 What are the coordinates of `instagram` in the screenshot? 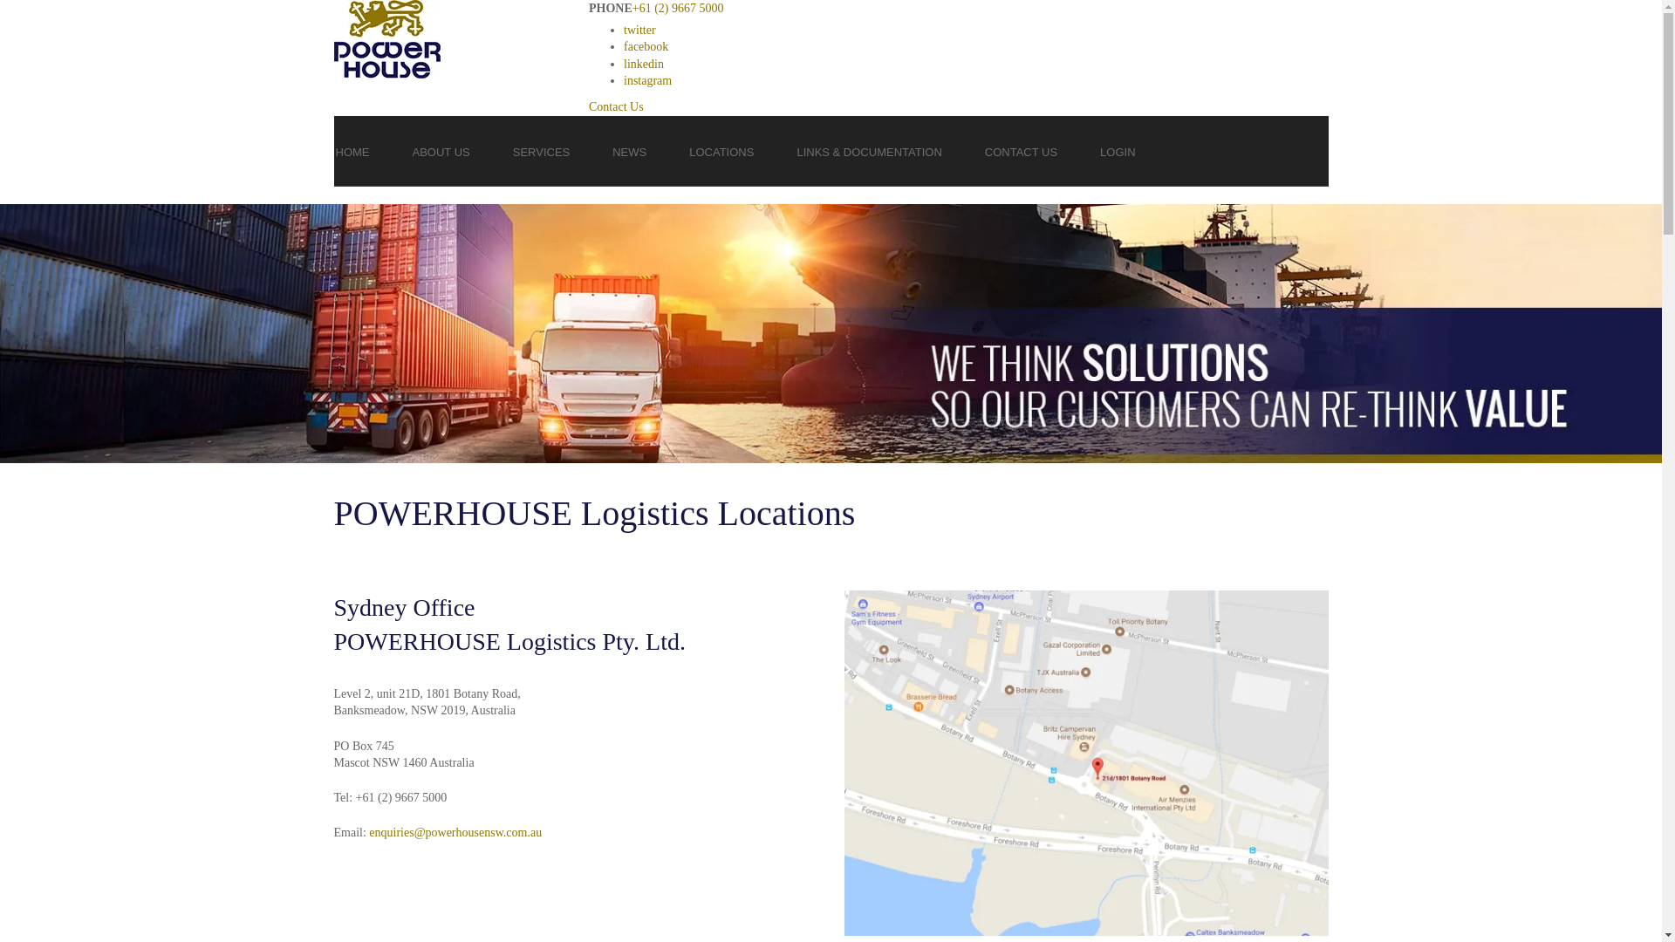 It's located at (647, 80).